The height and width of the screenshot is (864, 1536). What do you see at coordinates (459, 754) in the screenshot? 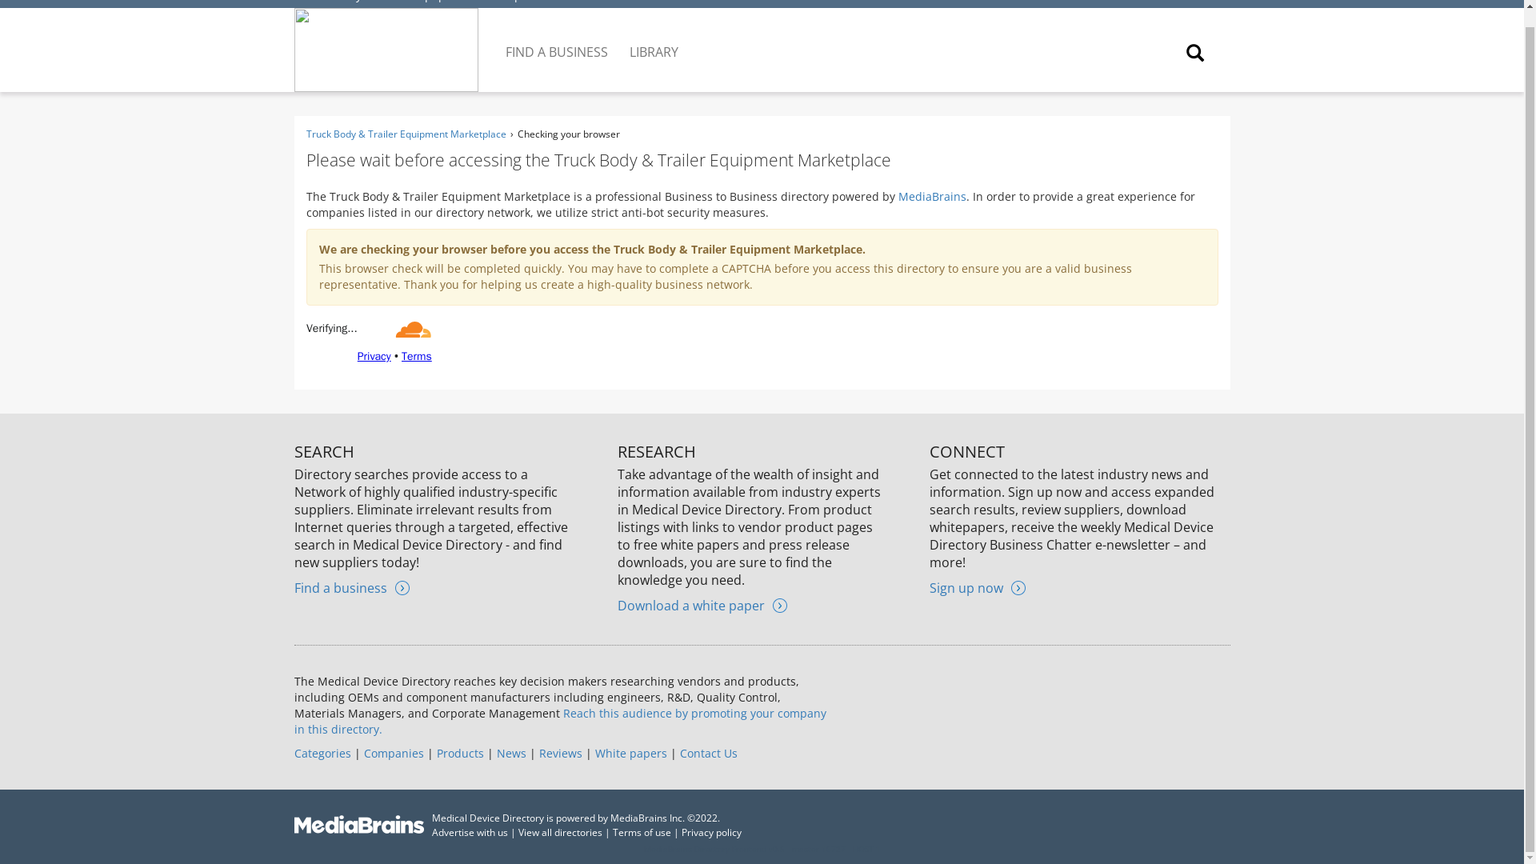
I see `Products` at bounding box center [459, 754].